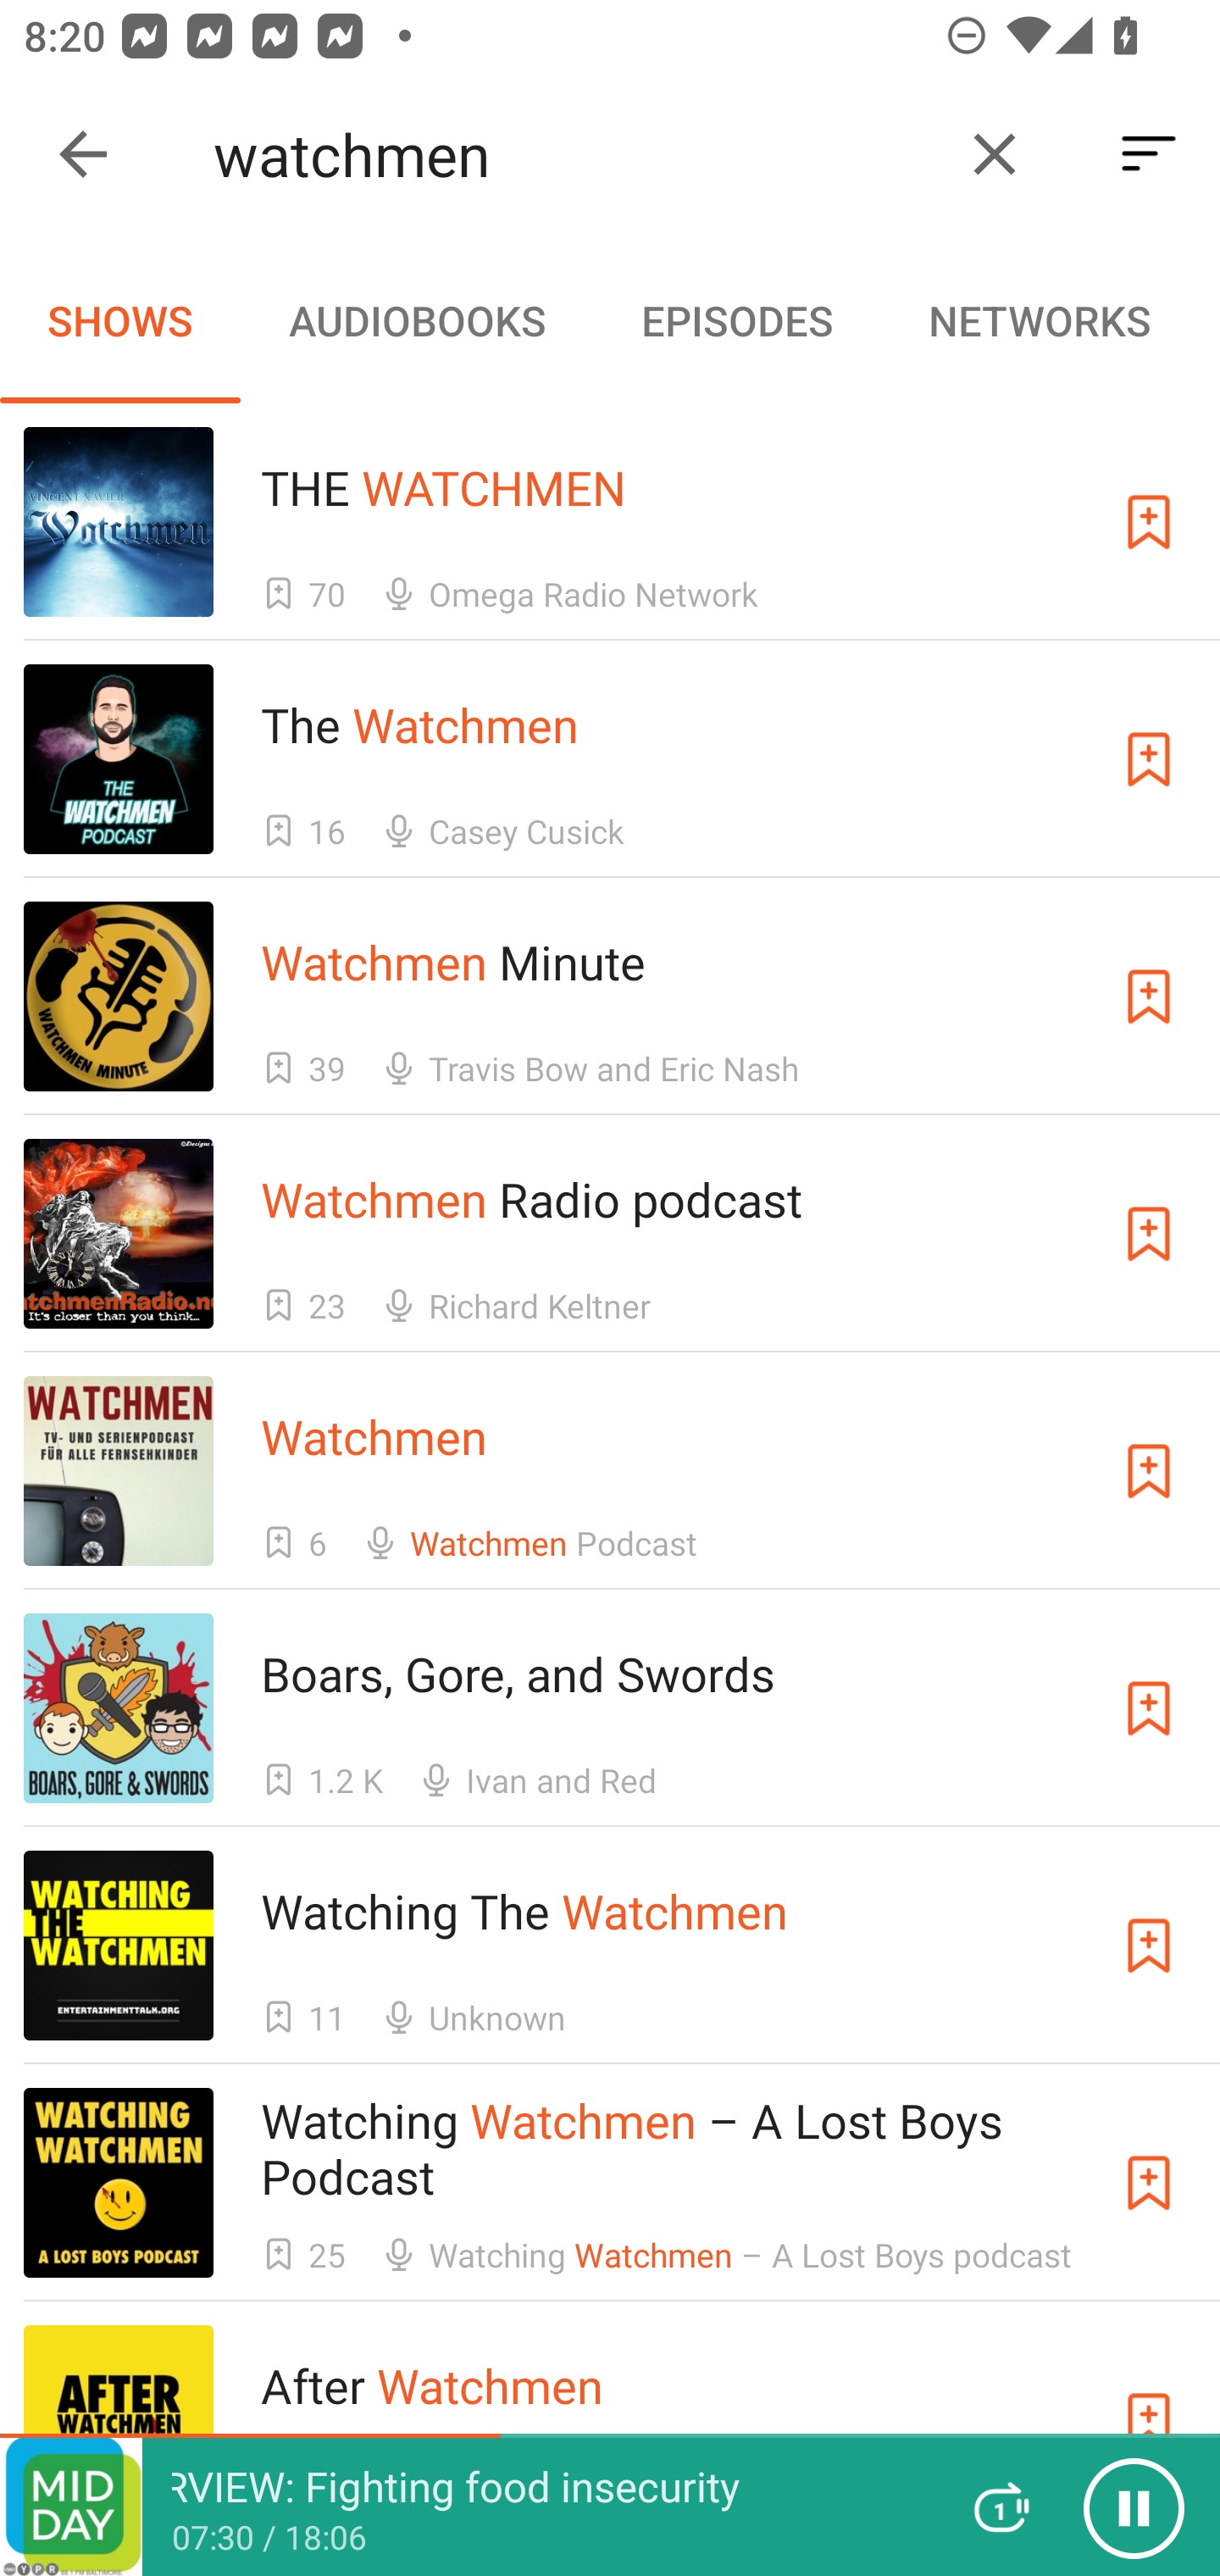 The width and height of the screenshot is (1220, 2576). Describe the element at coordinates (1149, 1234) in the screenshot. I see `Subscribe` at that location.